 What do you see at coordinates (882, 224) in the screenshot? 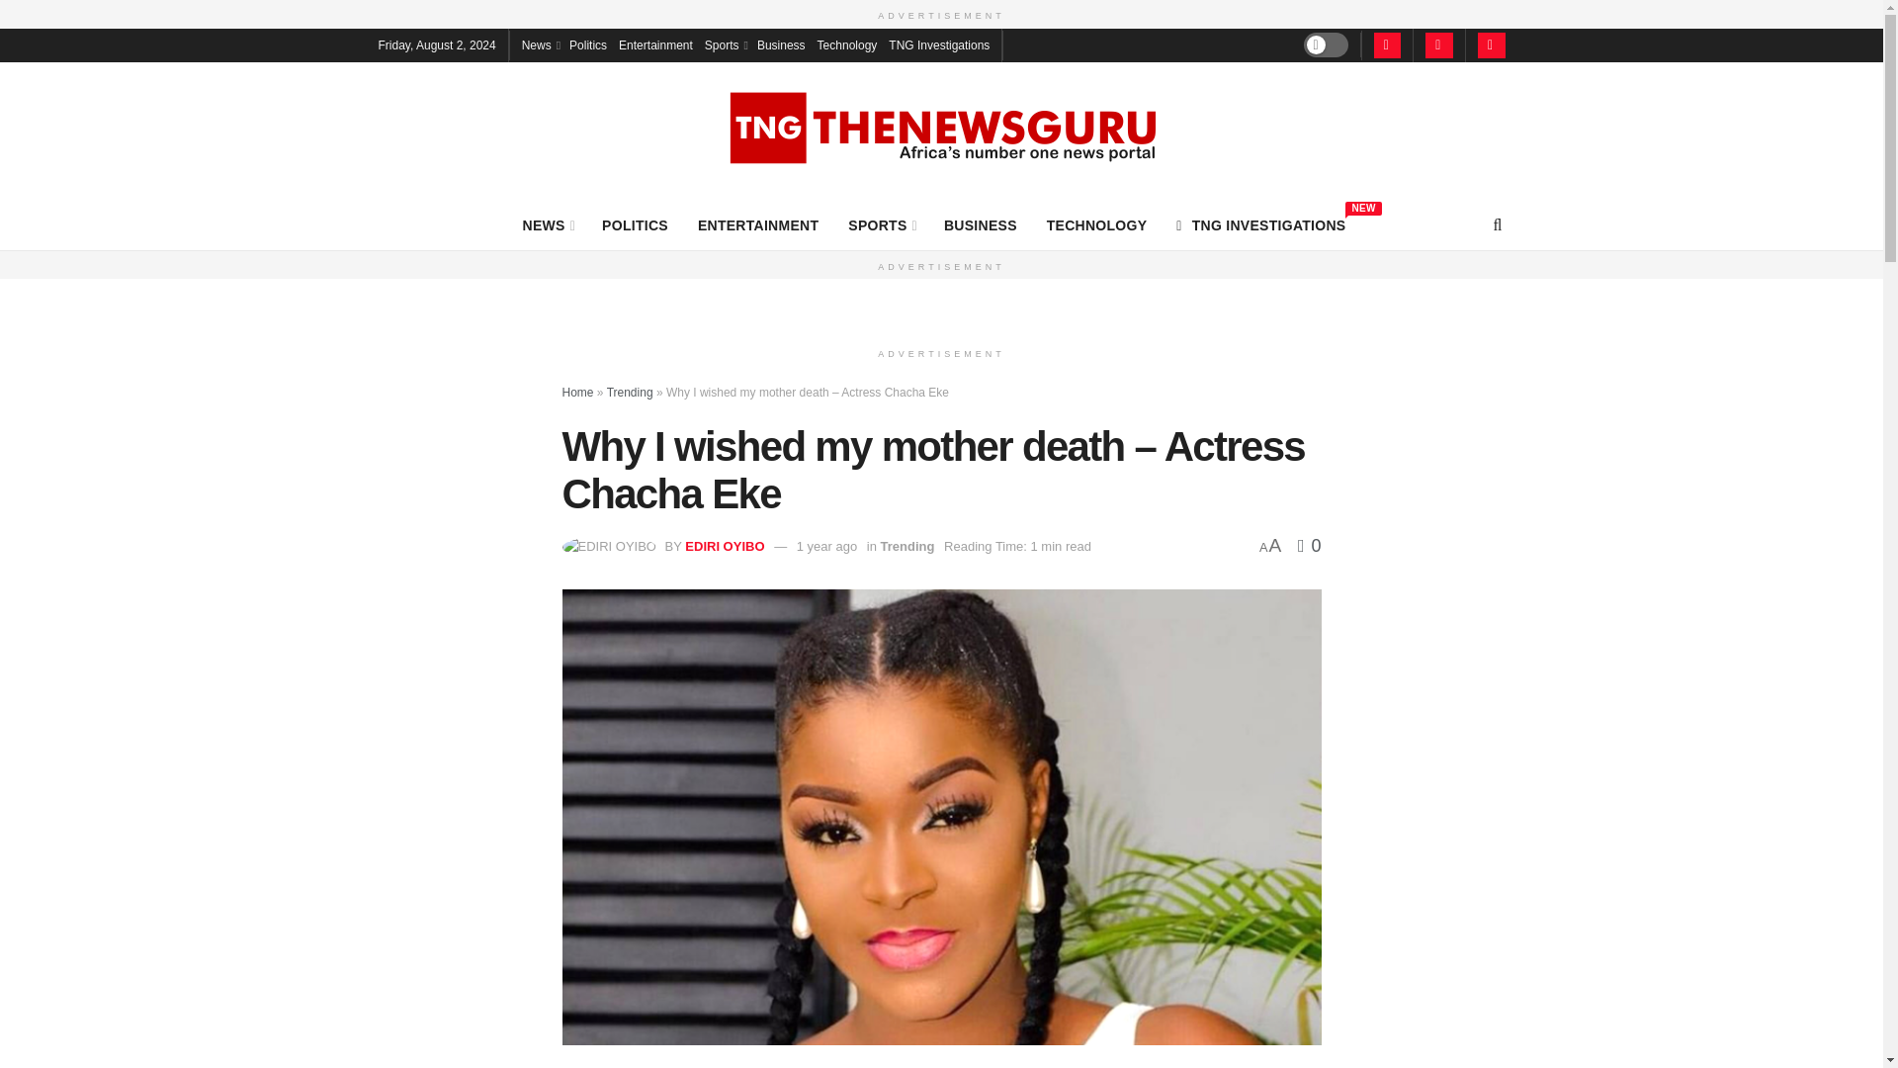
I see `SPORTS` at bounding box center [882, 224].